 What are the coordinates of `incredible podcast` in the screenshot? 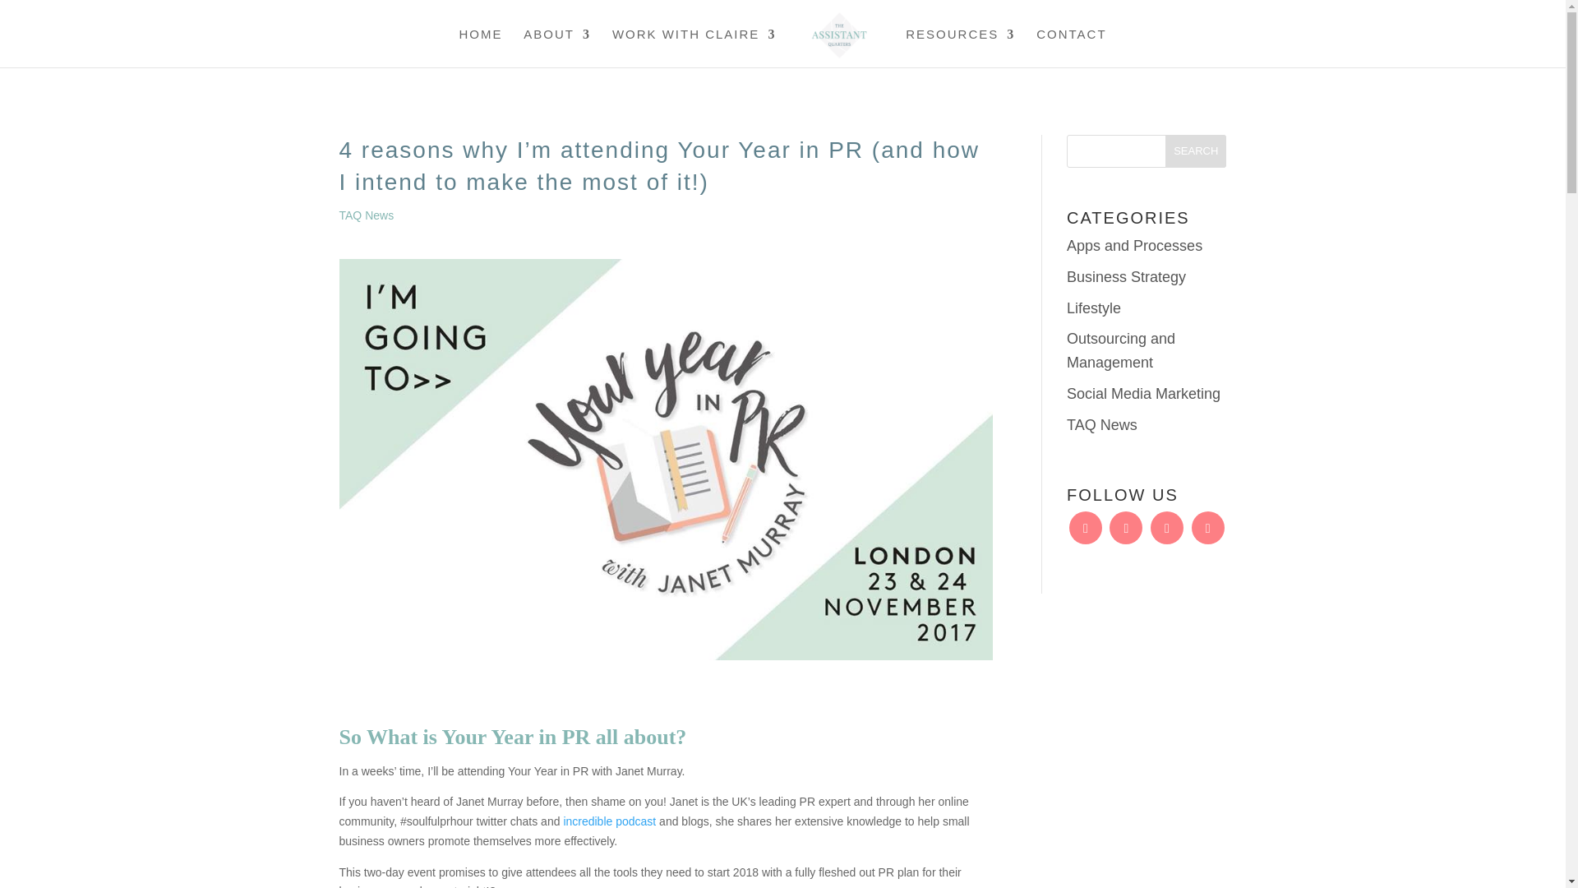 It's located at (610, 821).